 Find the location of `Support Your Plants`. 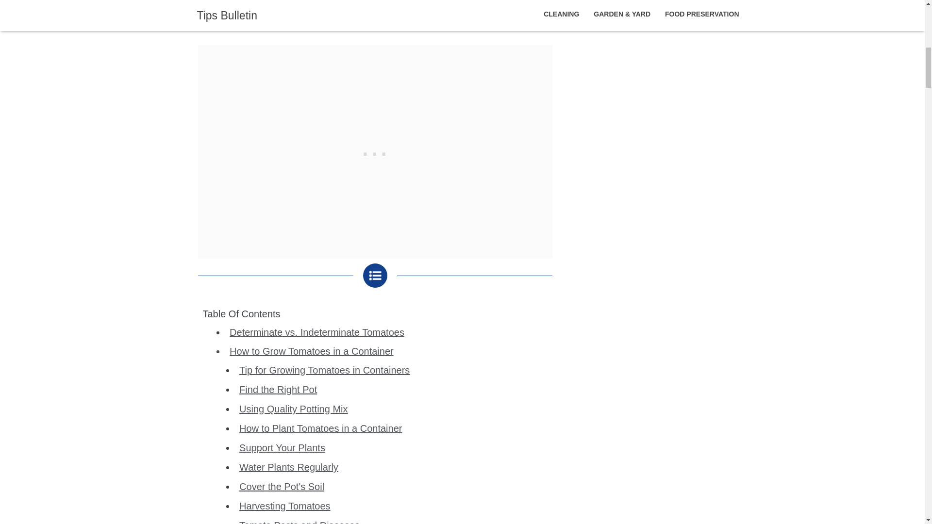

Support Your Plants is located at coordinates (283, 447).